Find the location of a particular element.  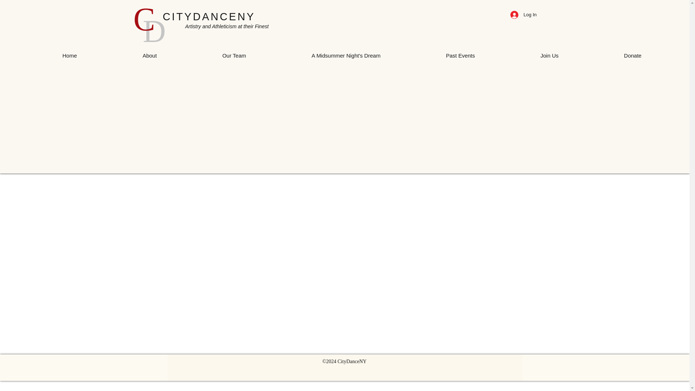

Donate is located at coordinates (633, 53).